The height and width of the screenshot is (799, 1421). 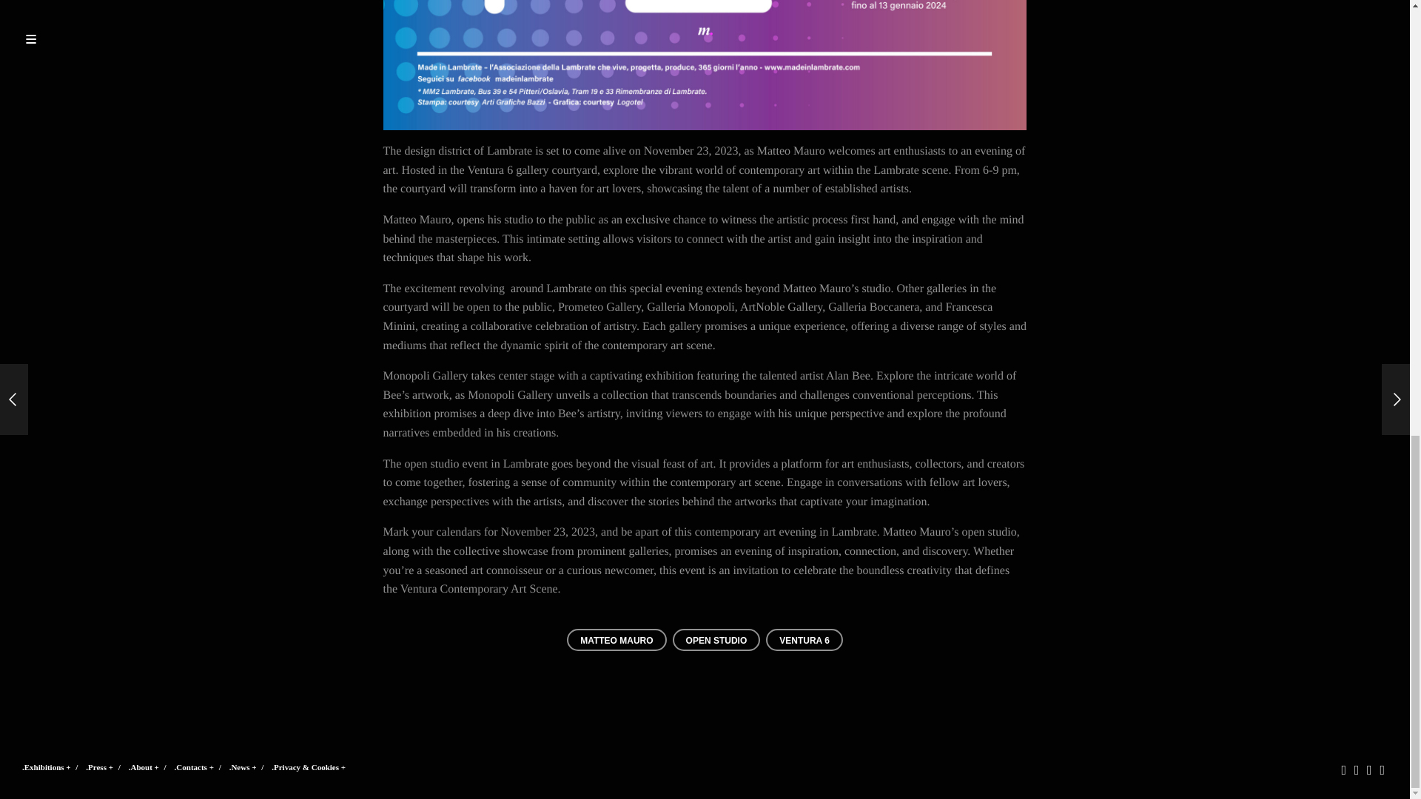 I want to click on MATTEO MAURO, so click(x=617, y=639).